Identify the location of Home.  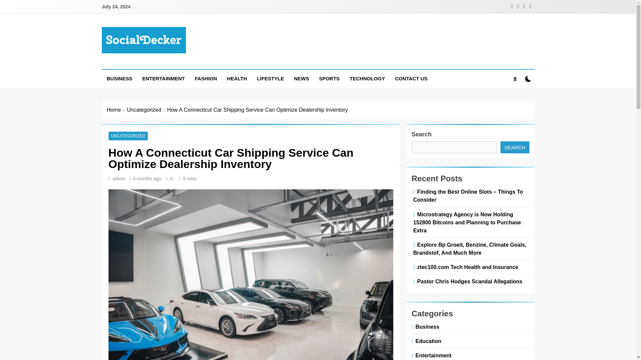
(117, 110).